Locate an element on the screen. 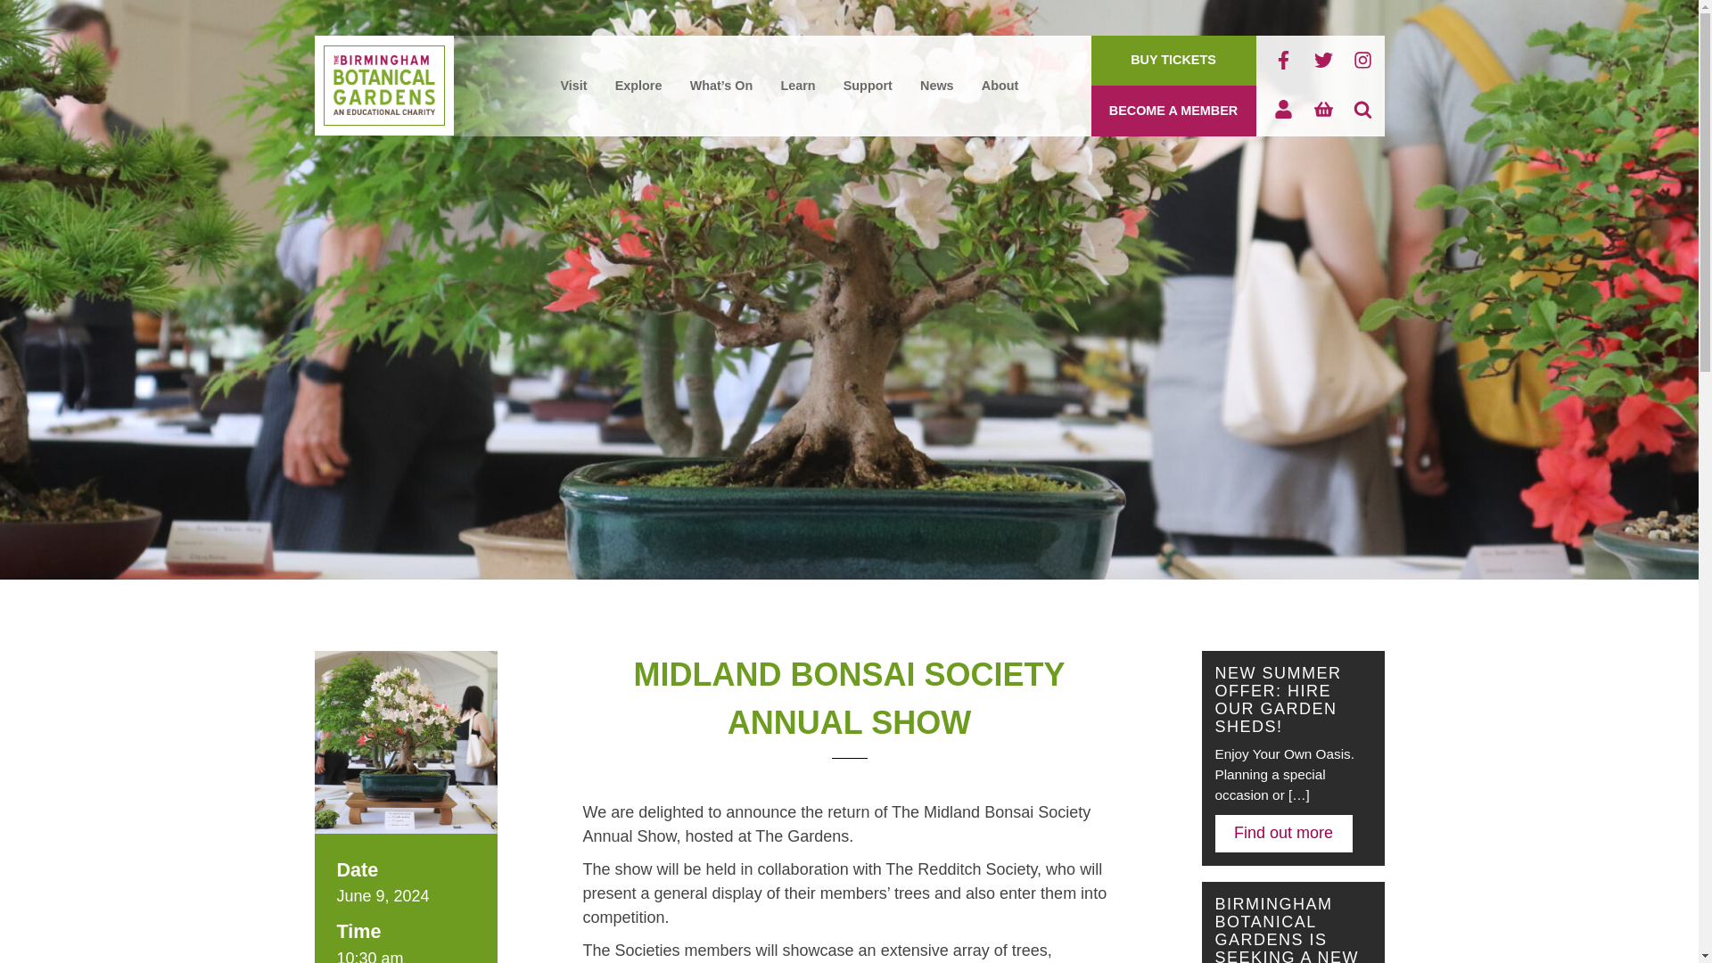 Image resolution: width=1712 pixels, height=963 pixels. News is located at coordinates (936, 86).